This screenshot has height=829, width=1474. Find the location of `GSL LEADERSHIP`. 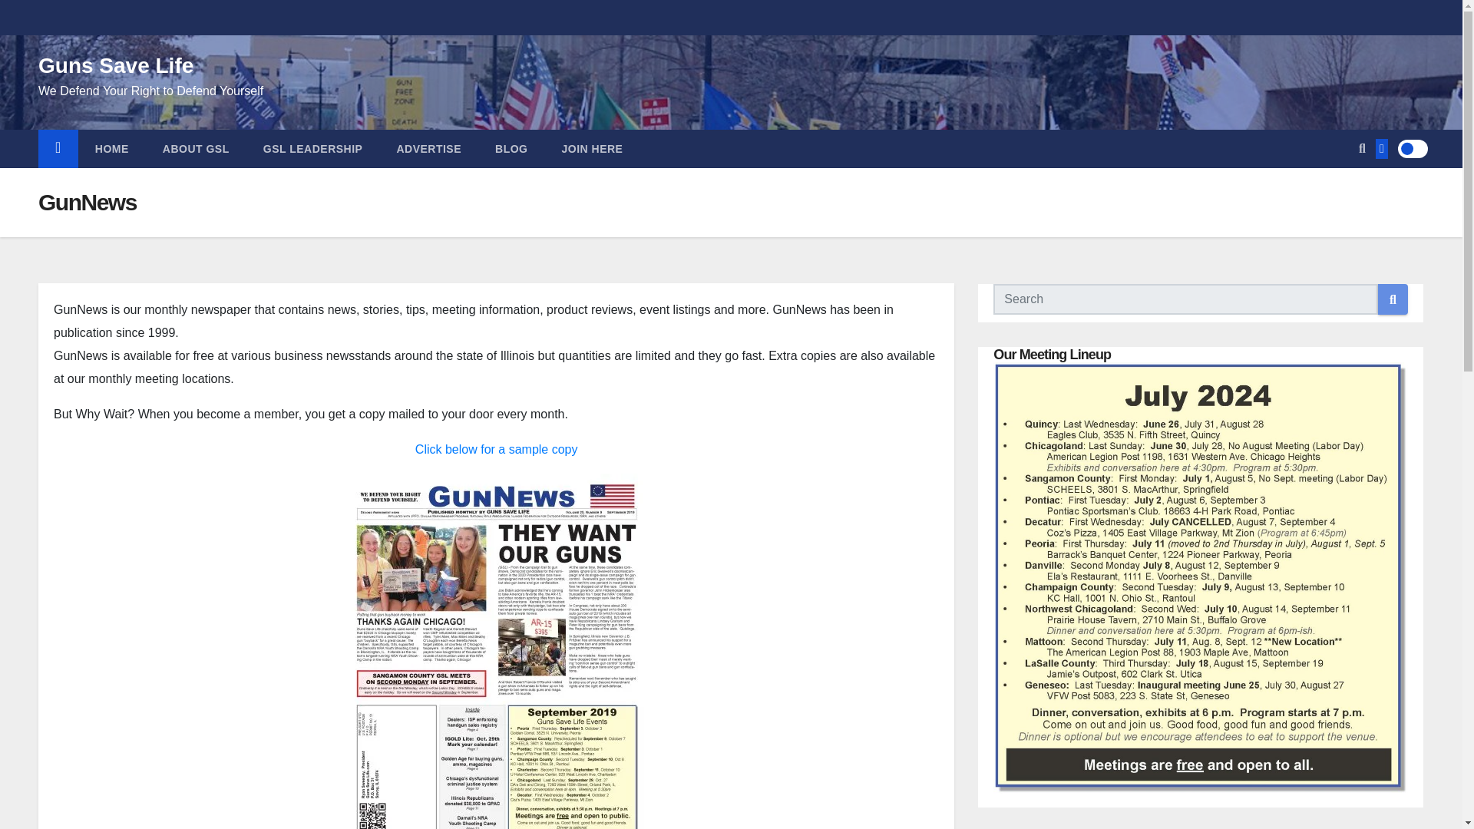

GSL LEADERSHIP is located at coordinates (313, 149).